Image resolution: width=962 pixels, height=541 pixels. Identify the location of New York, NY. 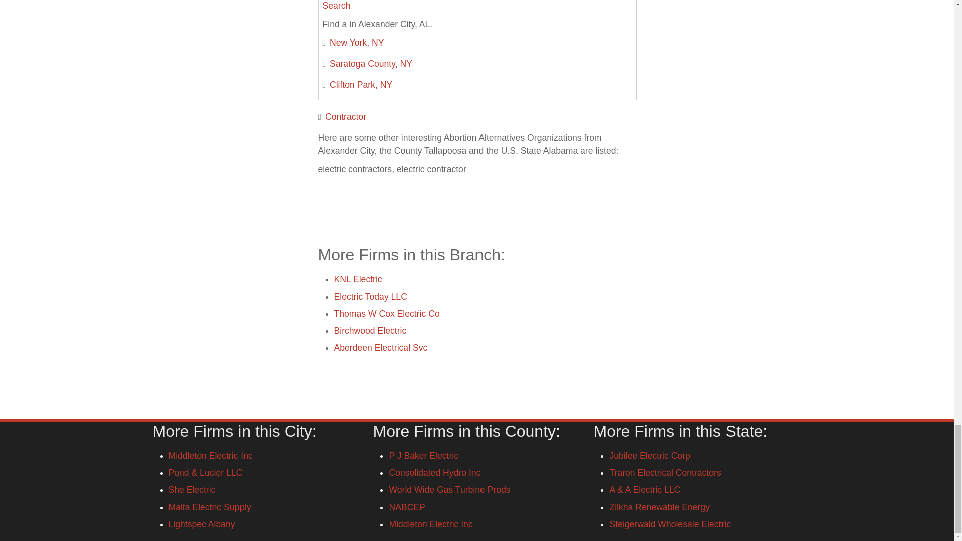
(357, 42).